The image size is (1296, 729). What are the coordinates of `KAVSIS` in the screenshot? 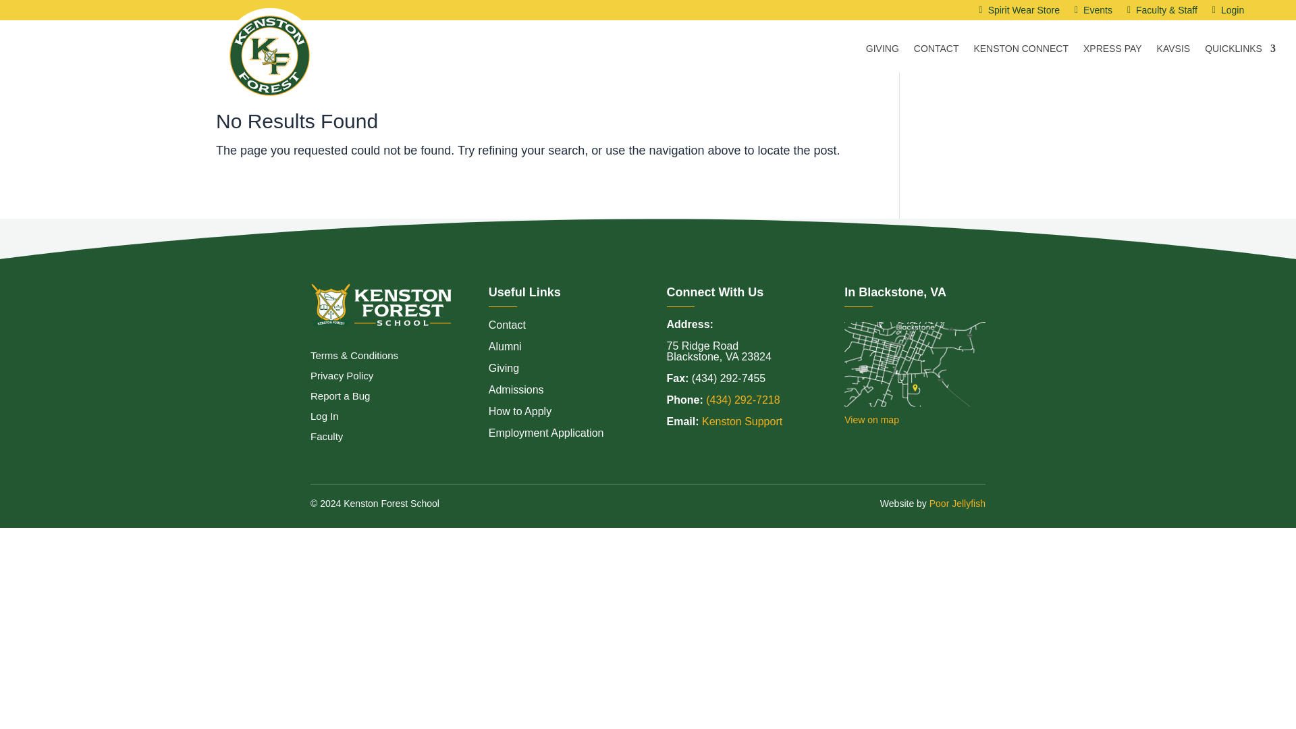 It's located at (1174, 51).